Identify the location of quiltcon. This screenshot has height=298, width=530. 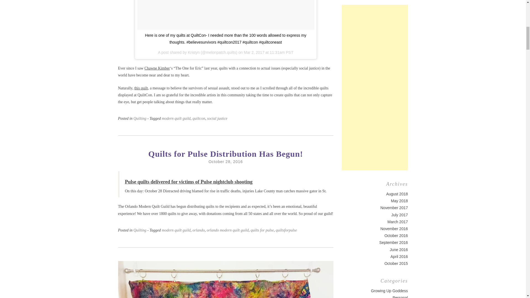
(199, 119).